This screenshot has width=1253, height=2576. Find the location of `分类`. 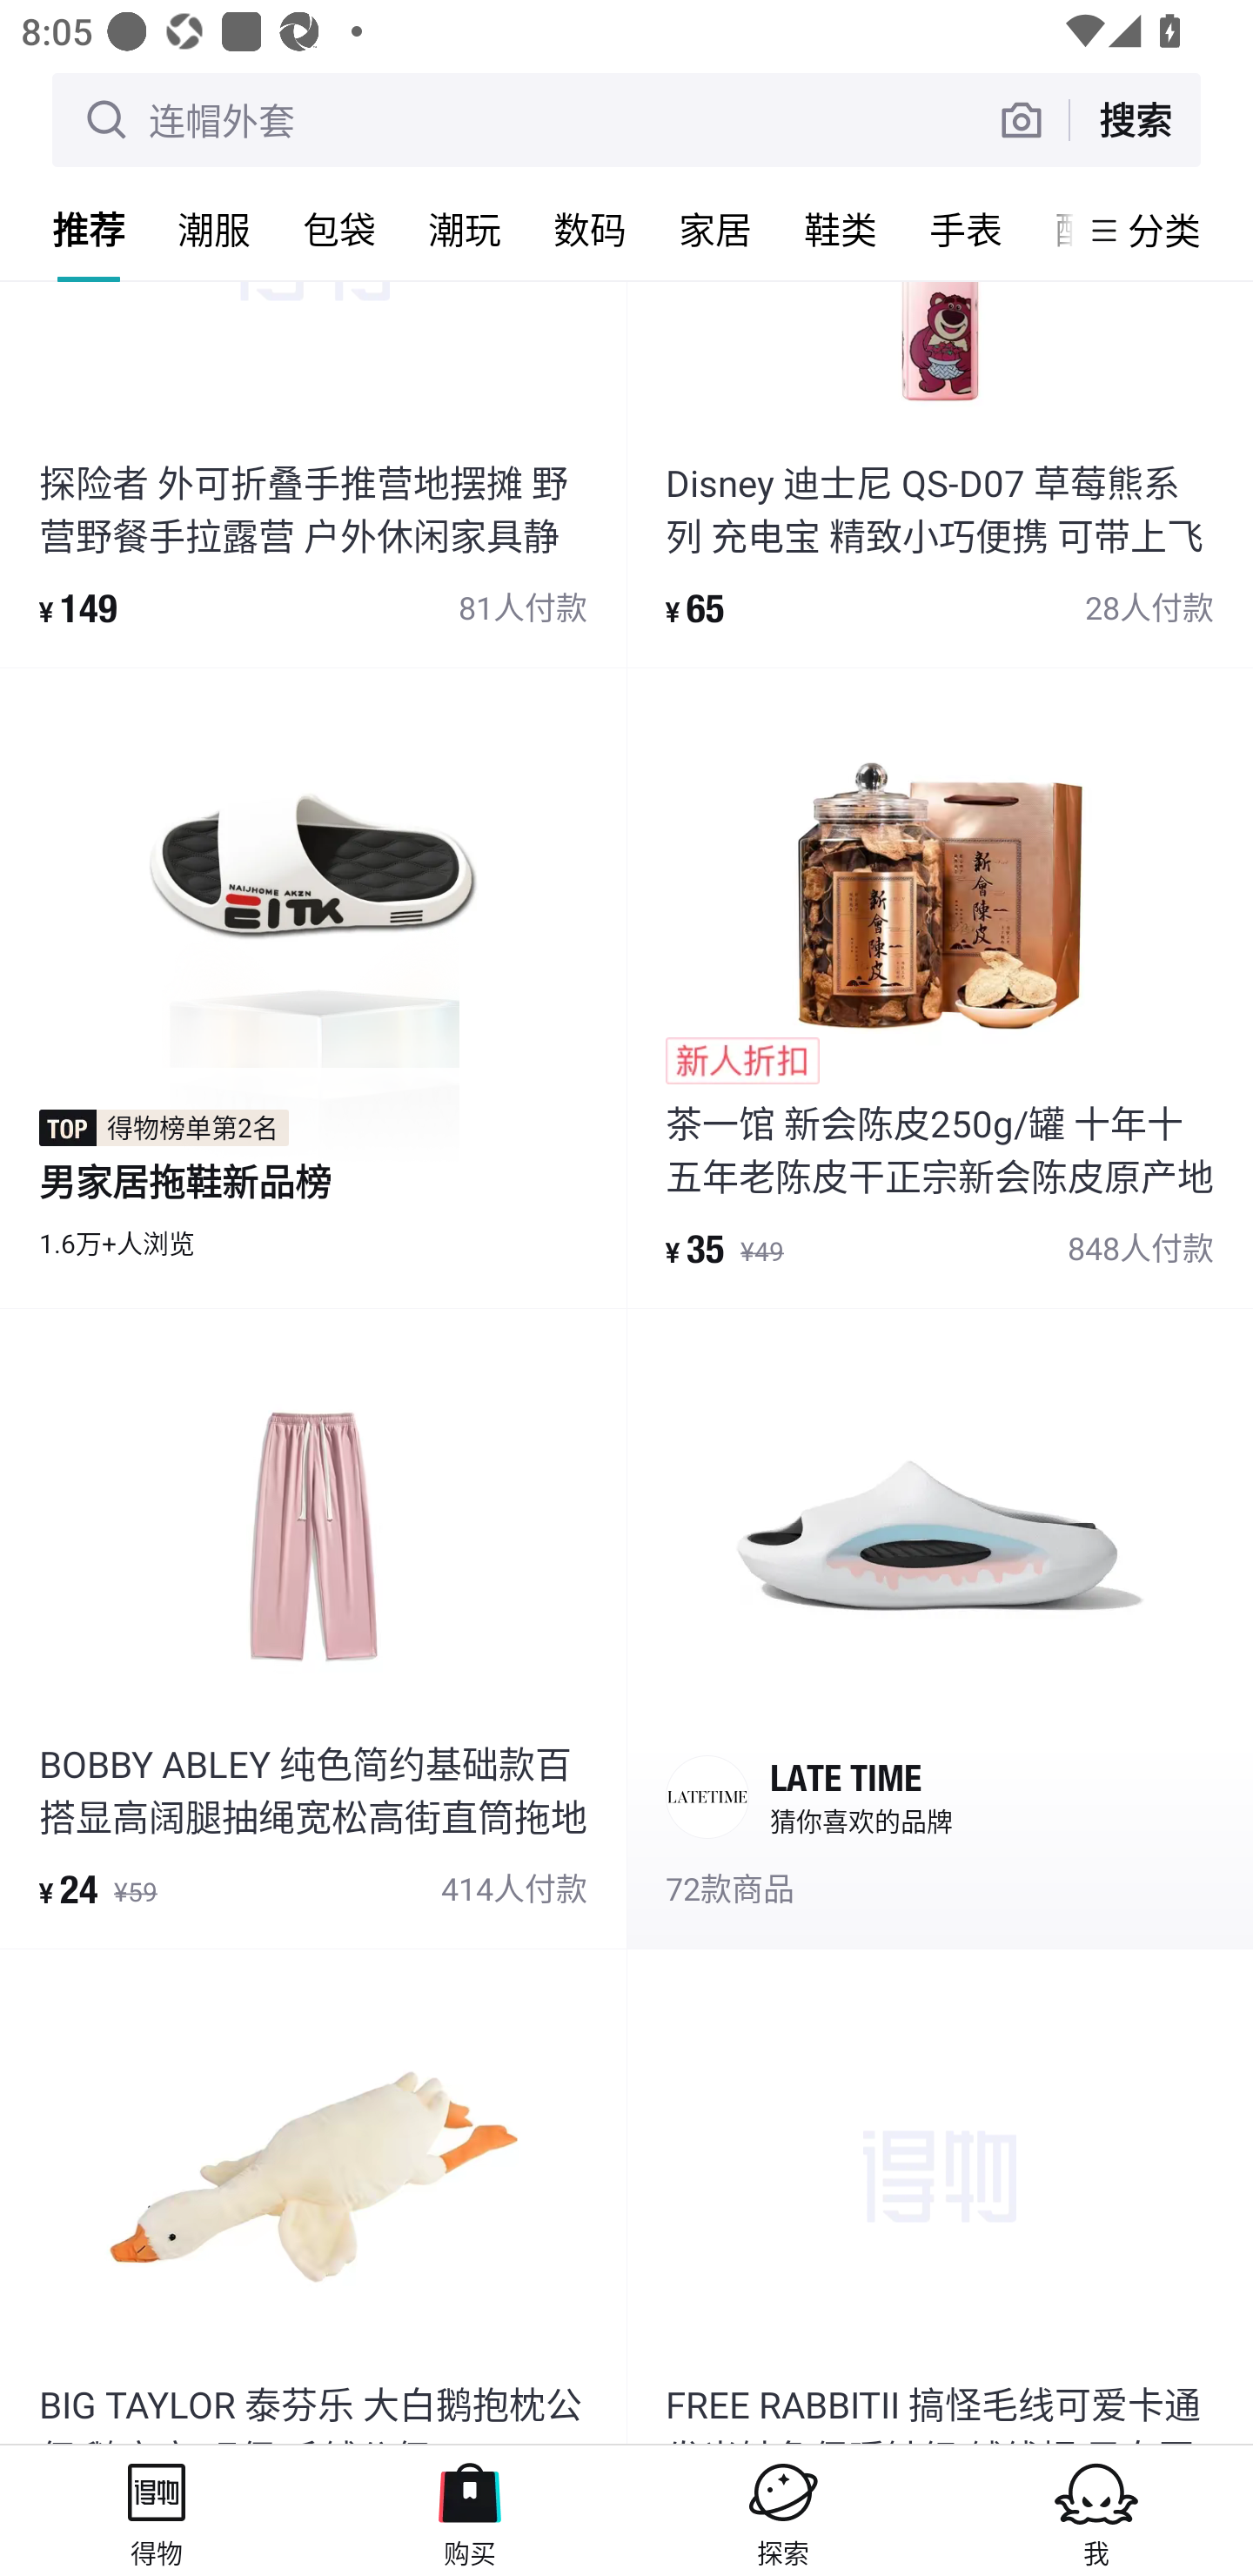

分类 is located at coordinates (1164, 230).